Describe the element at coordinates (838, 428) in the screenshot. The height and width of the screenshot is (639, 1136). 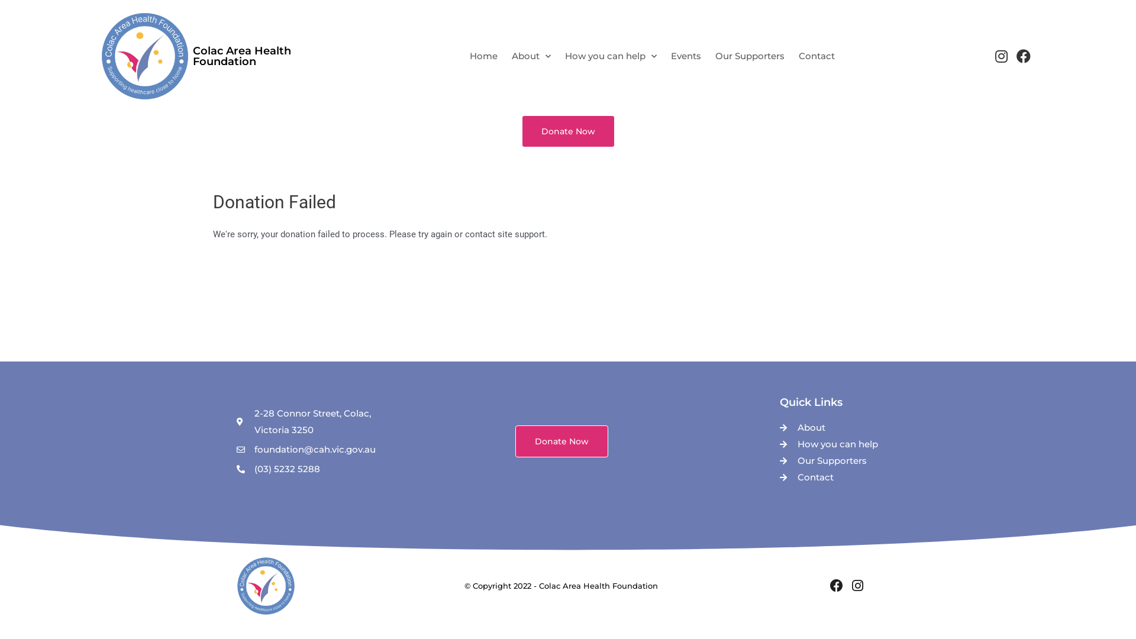
I see `About` at that location.